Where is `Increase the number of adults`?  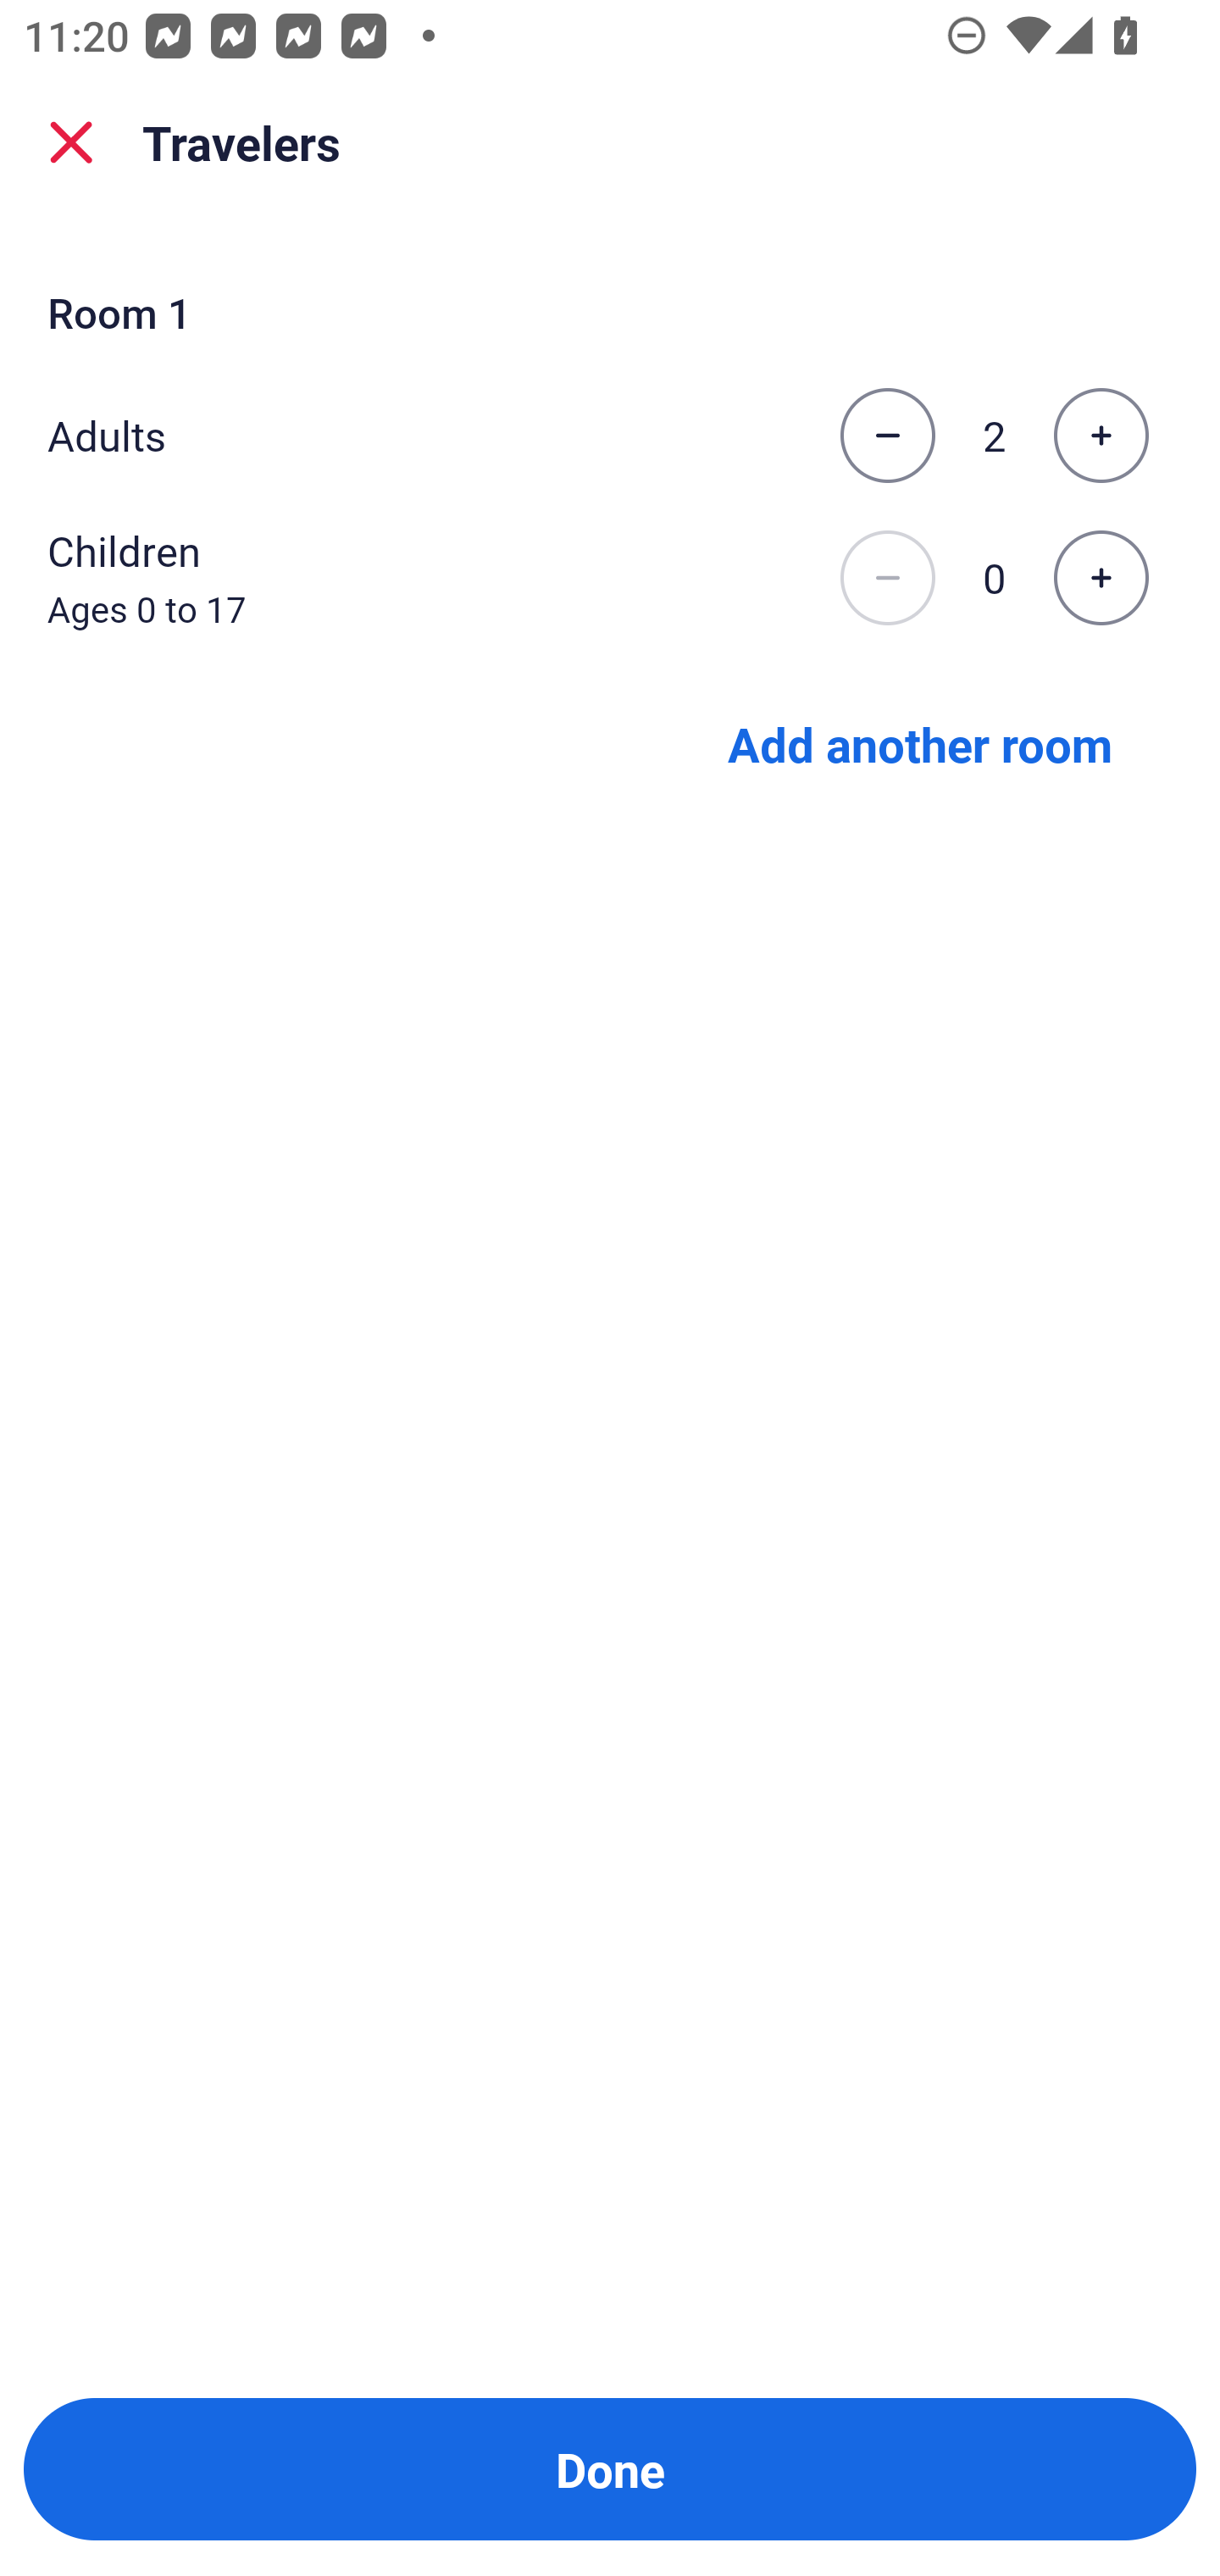
Increase the number of adults is located at coordinates (1101, 435).